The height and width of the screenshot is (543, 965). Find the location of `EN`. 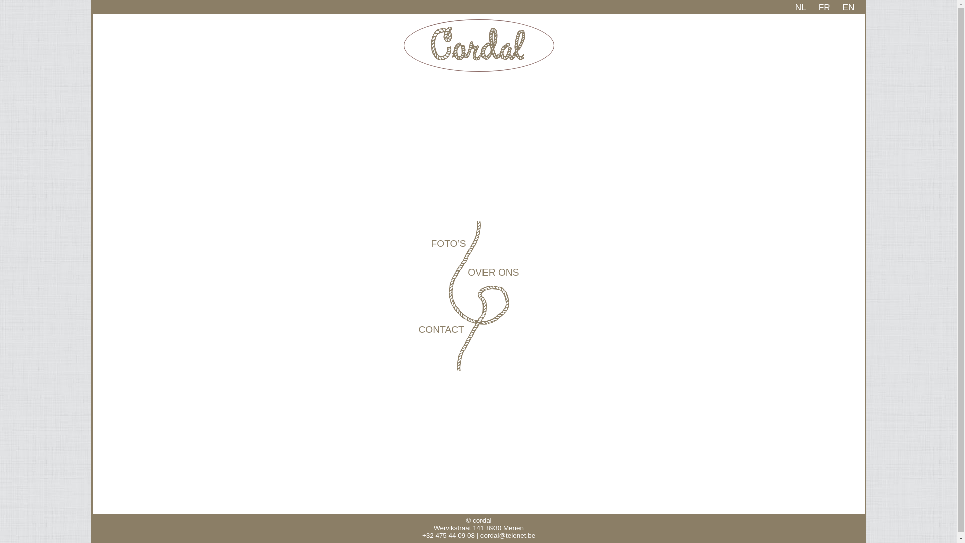

EN is located at coordinates (848, 7).